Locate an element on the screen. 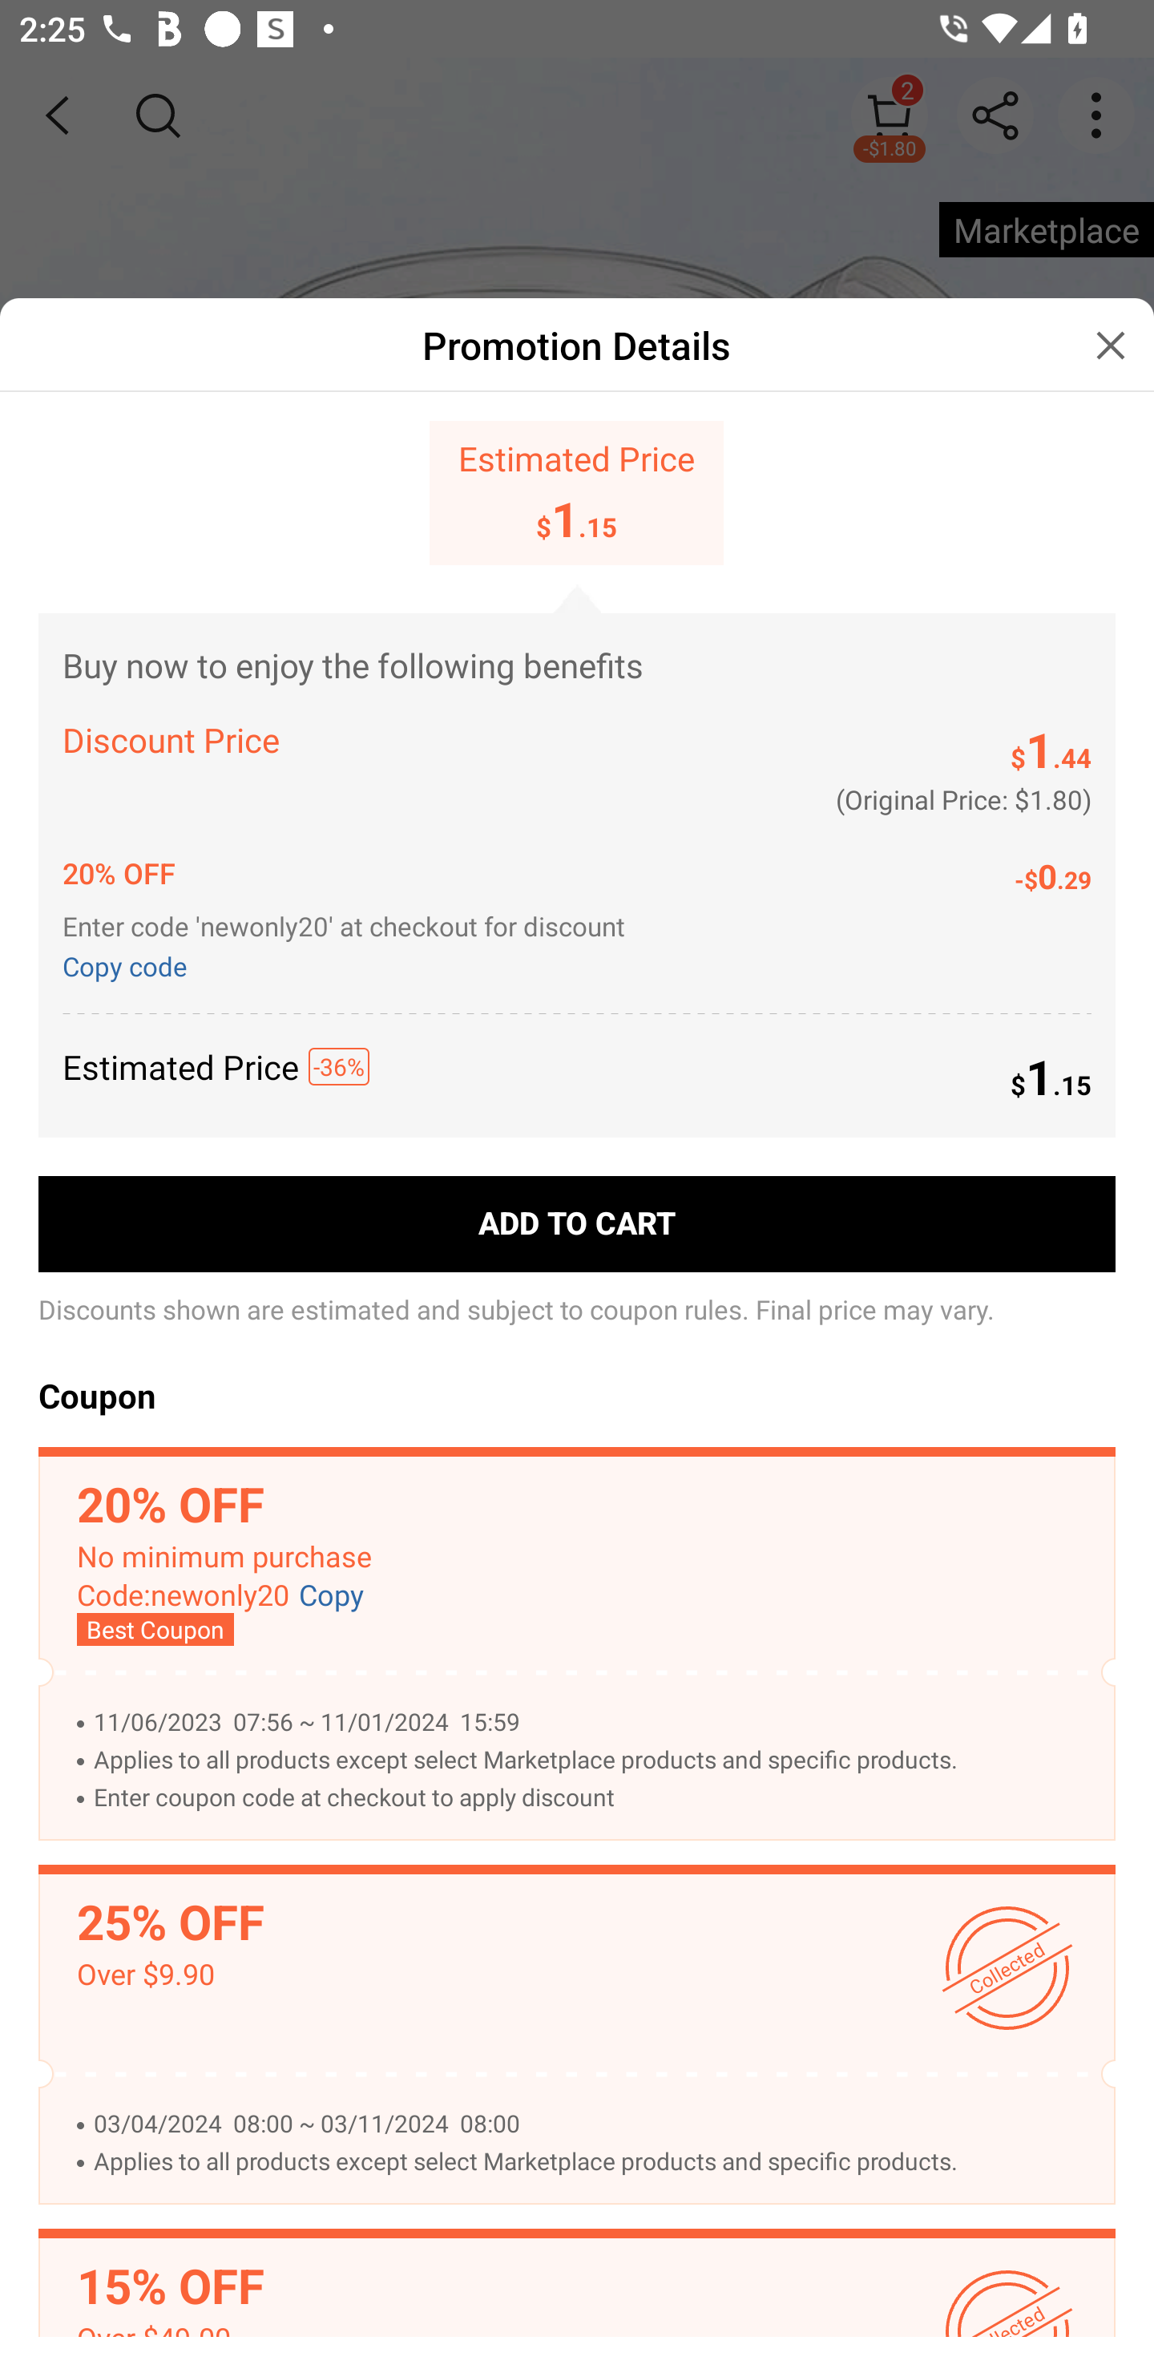  Enter coupon code at checkout to apply discount is located at coordinates (590, 1798).